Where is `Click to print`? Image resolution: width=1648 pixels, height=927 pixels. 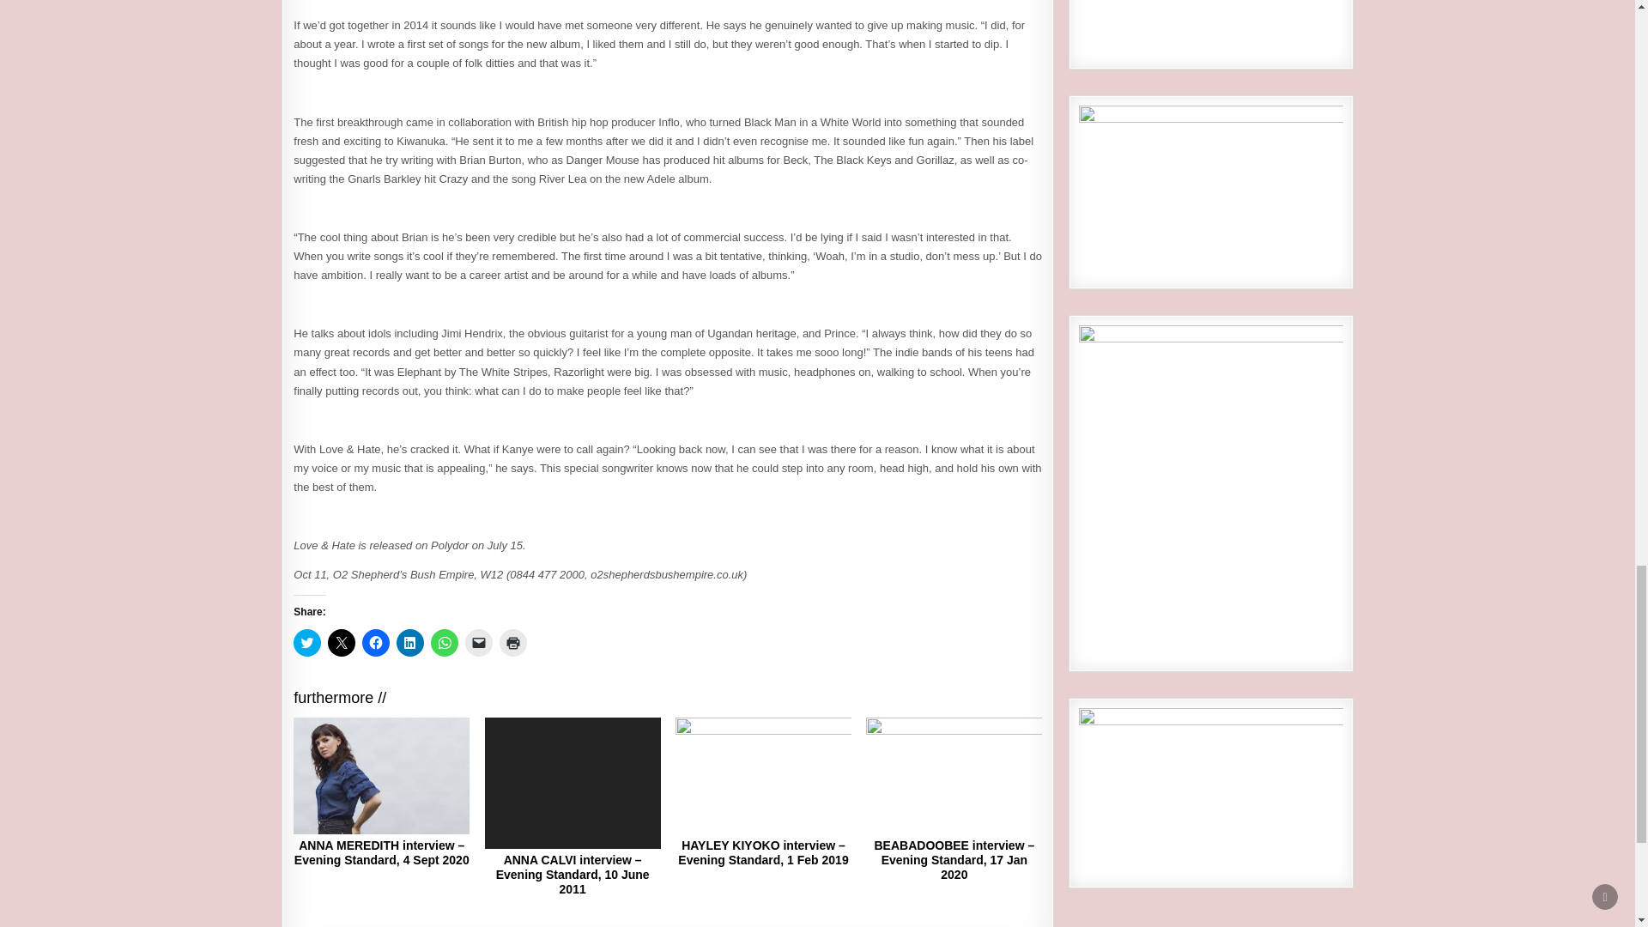
Click to print is located at coordinates (513, 642).